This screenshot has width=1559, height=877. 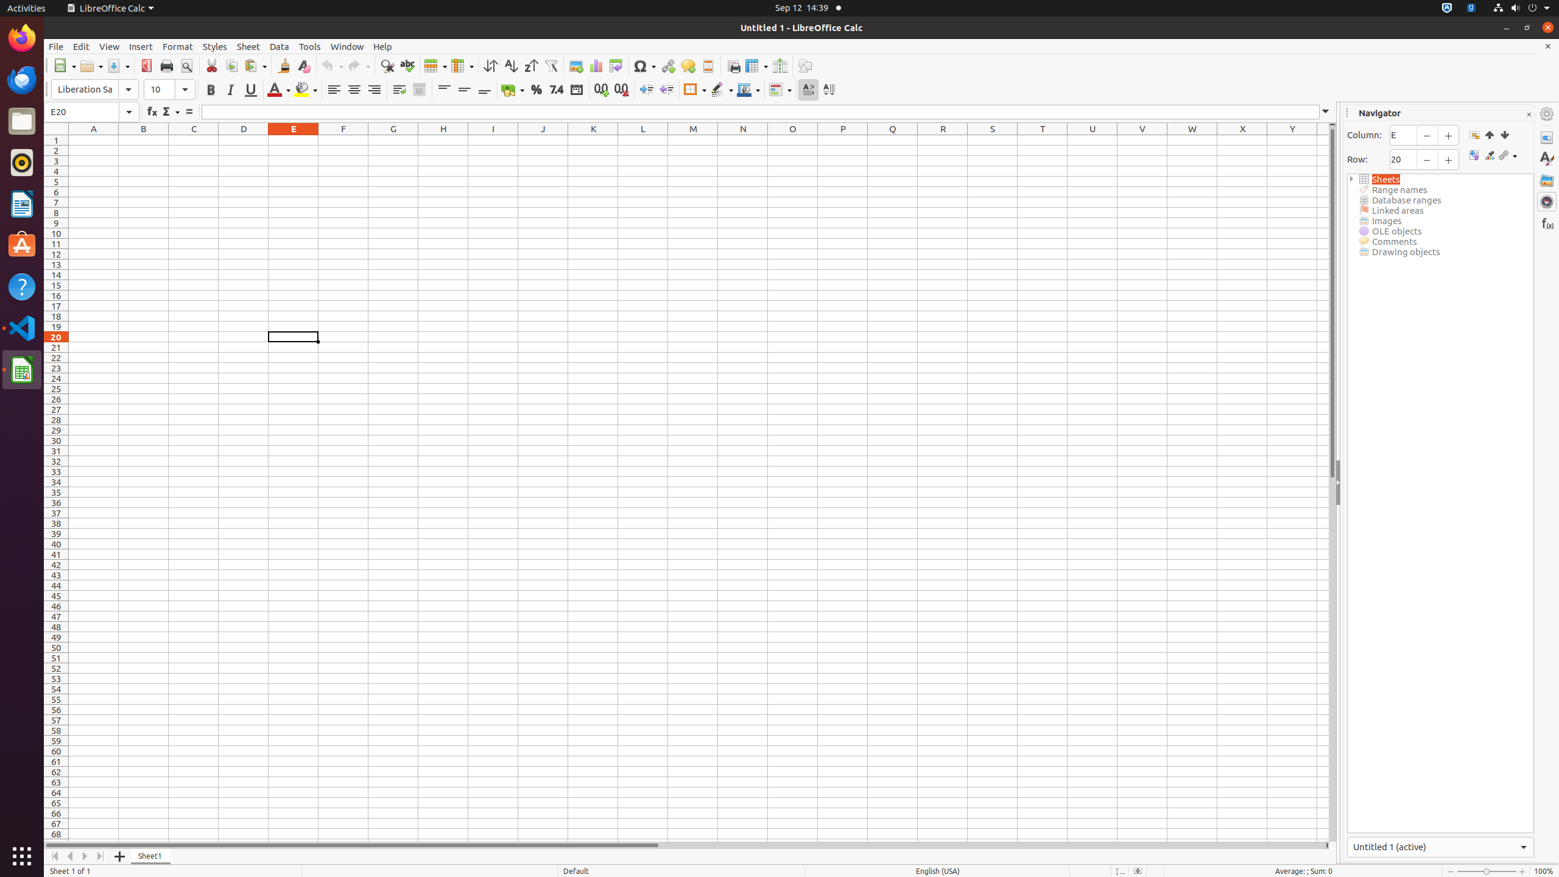 What do you see at coordinates (695, 90) in the screenshot?
I see `Borders (Shift to overwrite)` at bounding box center [695, 90].